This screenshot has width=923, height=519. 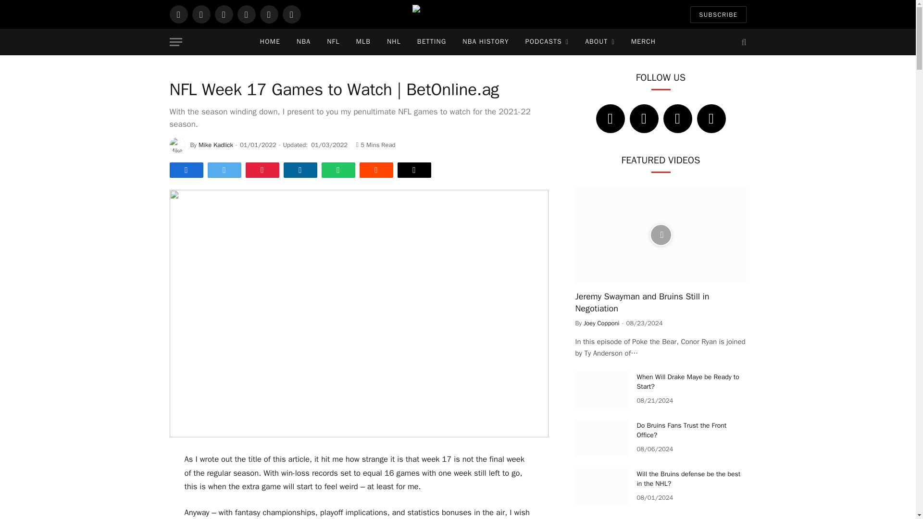 What do you see at coordinates (186, 170) in the screenshot?
I see `Share on Facebook` at bounding box center [186, 170].